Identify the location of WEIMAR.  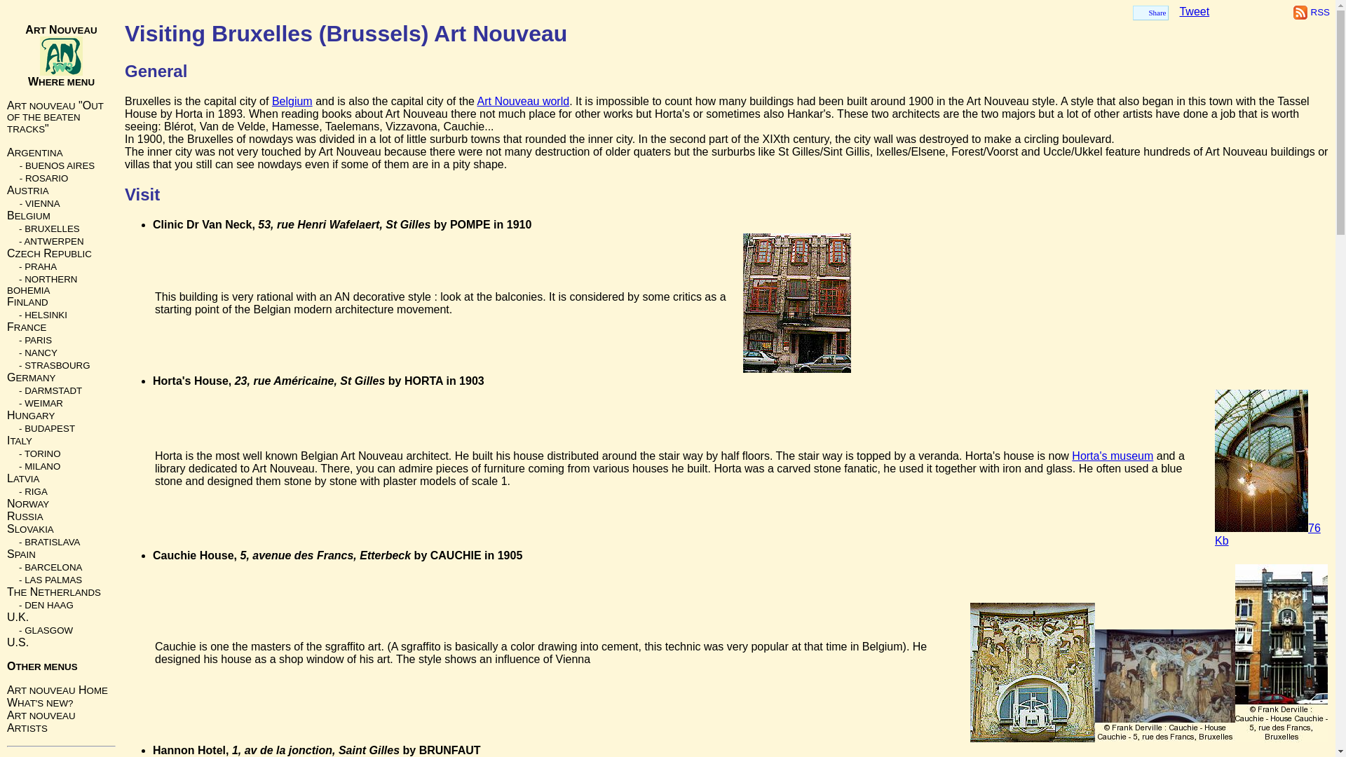
(43, 404).